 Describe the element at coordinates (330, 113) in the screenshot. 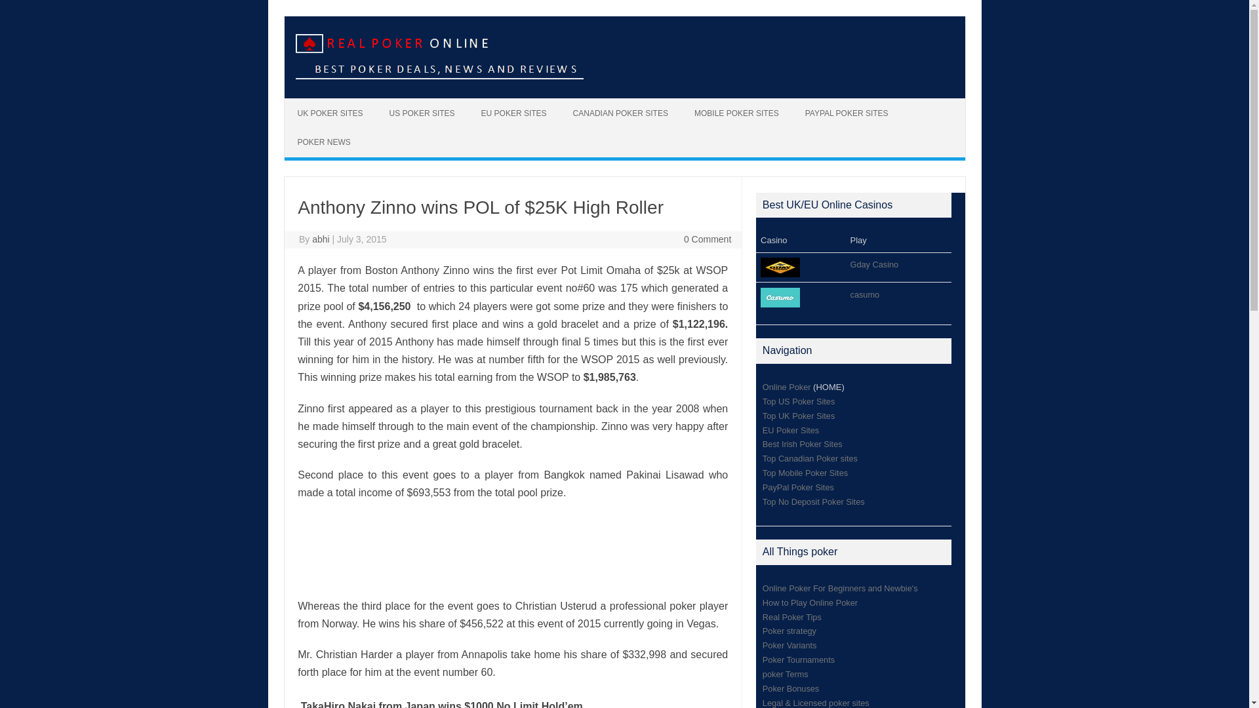

I see `UK POKER SITES` at that location.